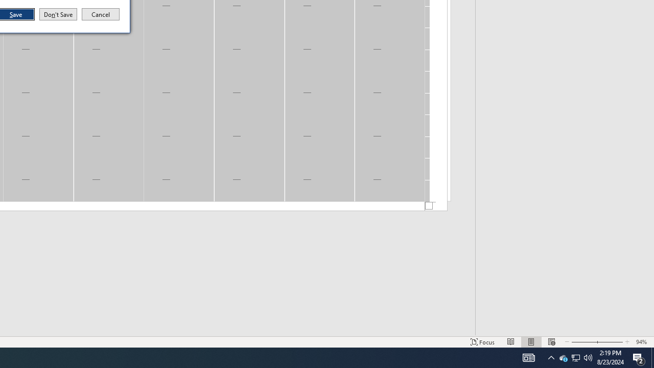 This screenshot has height=368, width=654. I want to click on AutomationID: 4105, so click(528, 358).